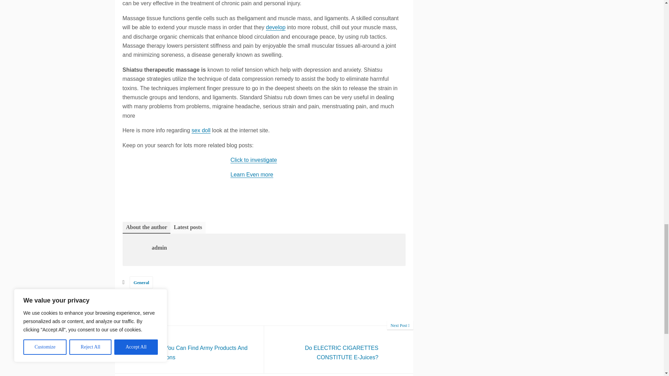 The image size is (669, 376). What do you see at coordinates (190, 350) in the screenshot?
I see `Do ELECTRIC CIGARETTES CONSTITUTE E-Juices?` at bounding box center [190, 350].